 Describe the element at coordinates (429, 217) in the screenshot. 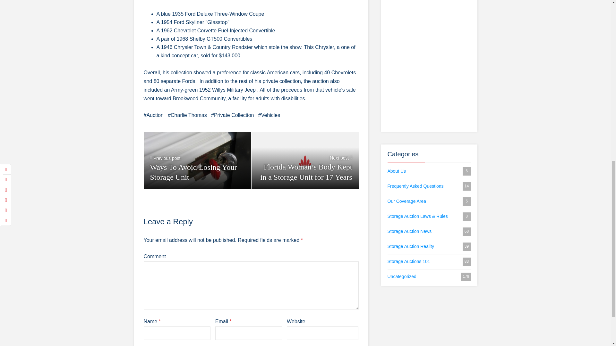

I see `Laws and rules pertaining to storage auctions in Texas. ` at that location.